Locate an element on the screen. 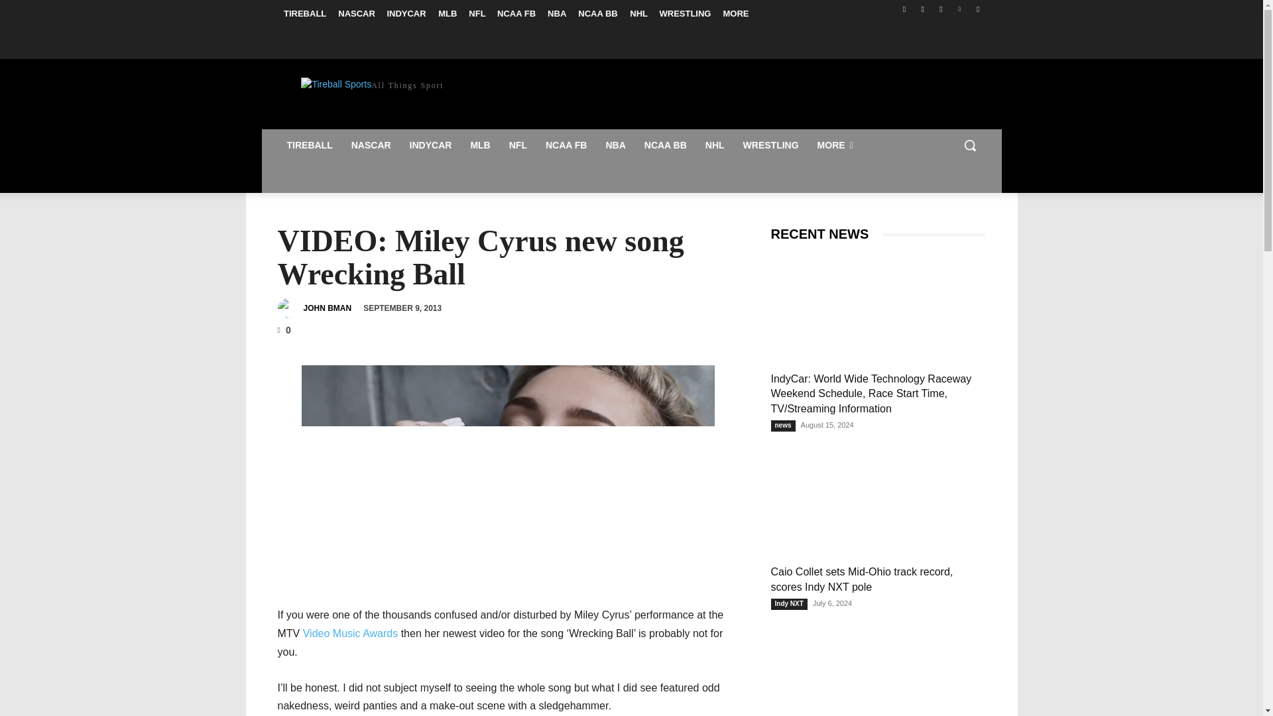  NBA is located at coordinates (557, 13).